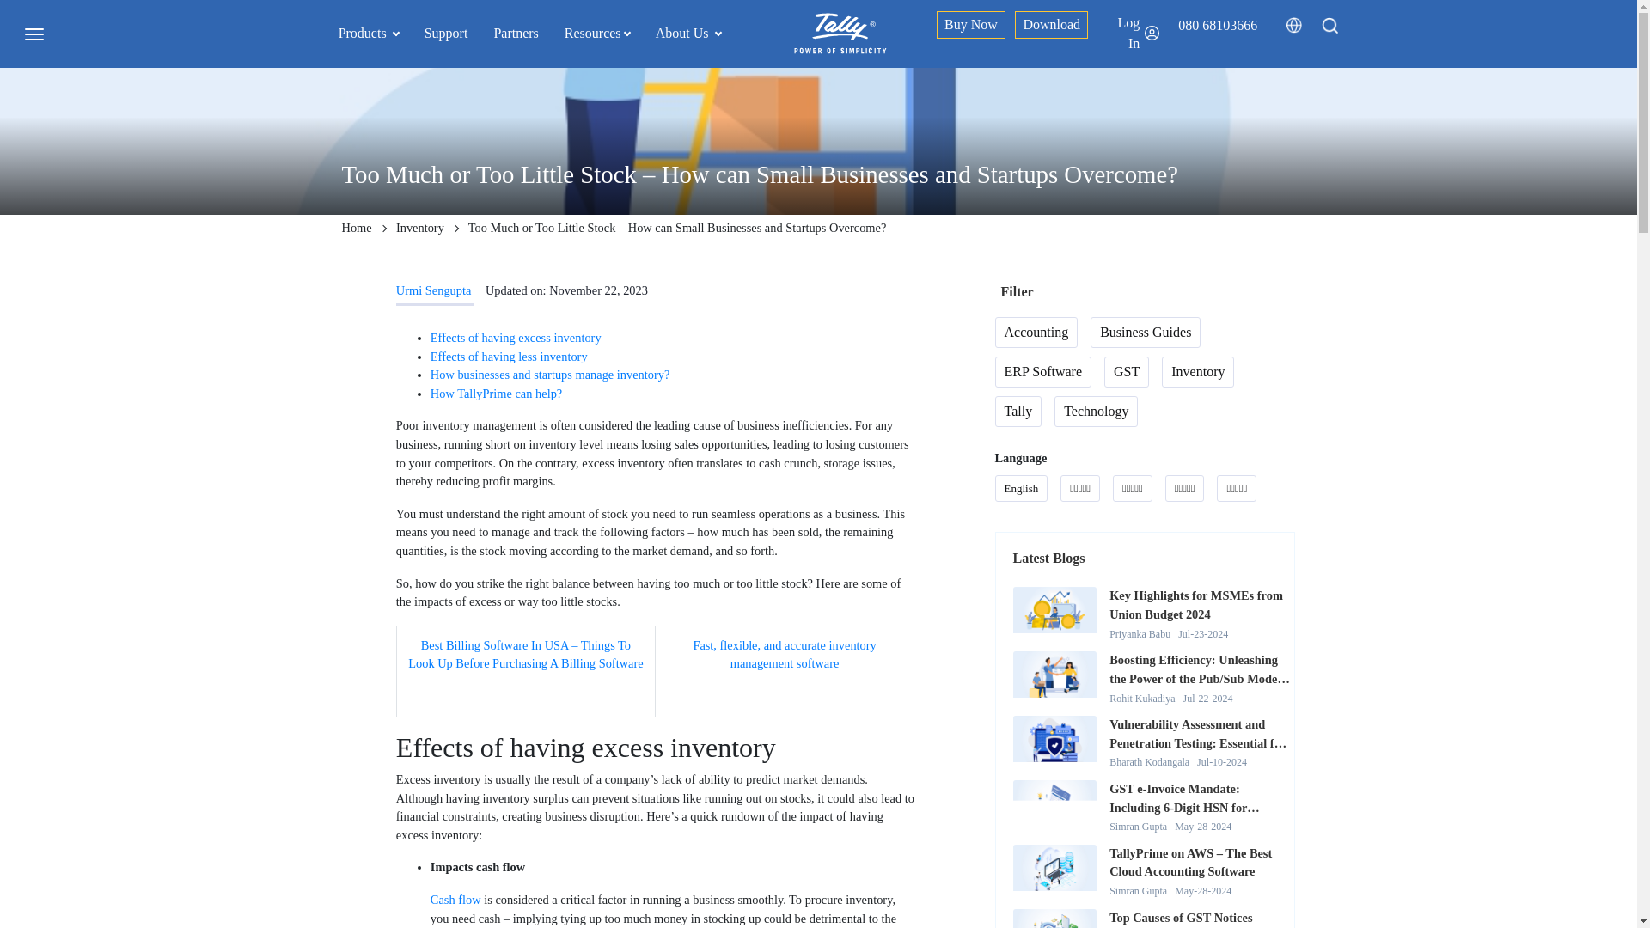  What do you see at coordinates (433, 290) in the screenshot?
I see `Posts by Urmi Sengupta` at bounding box center [433, 290].